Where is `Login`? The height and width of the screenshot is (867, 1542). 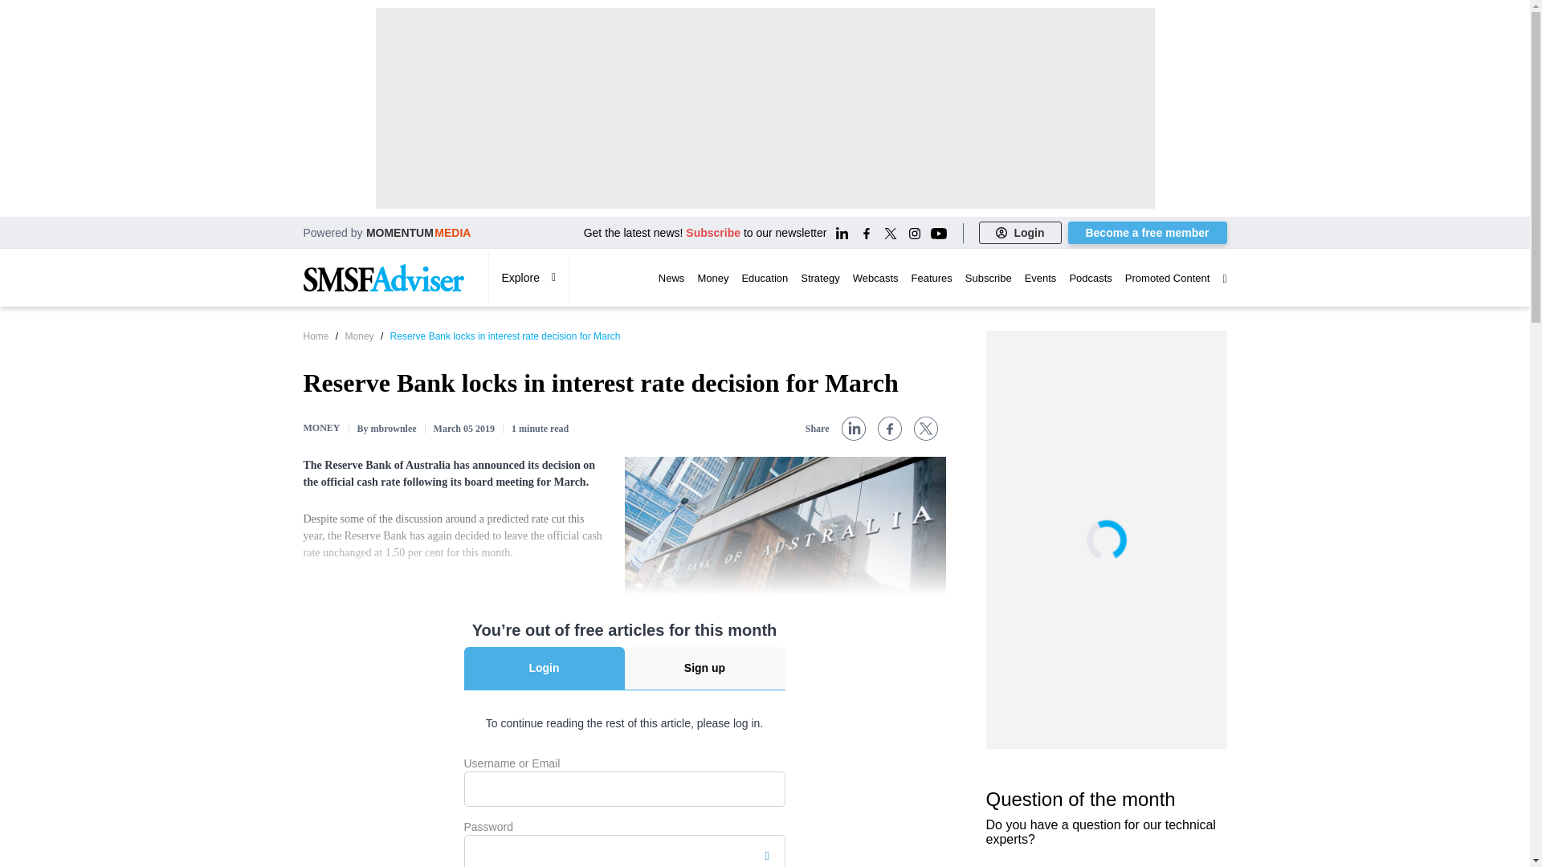 Login is located at coordinates (1020, 233).